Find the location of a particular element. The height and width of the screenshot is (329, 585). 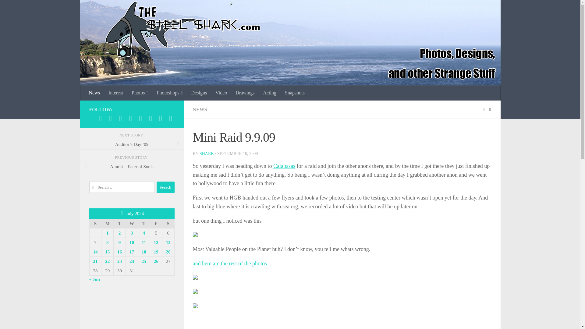

Follow on Youtube is located at coordinates (151, 118).